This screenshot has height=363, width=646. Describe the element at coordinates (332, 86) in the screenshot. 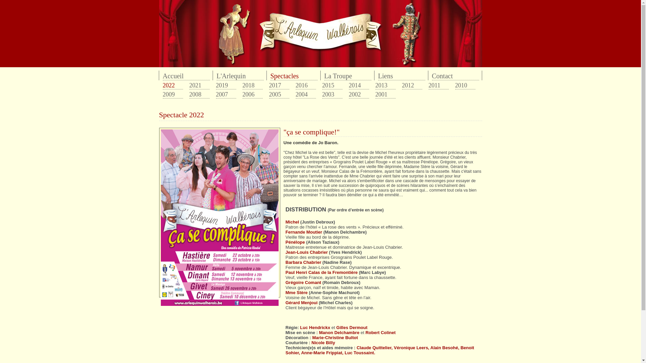

I see `2015` at that location.